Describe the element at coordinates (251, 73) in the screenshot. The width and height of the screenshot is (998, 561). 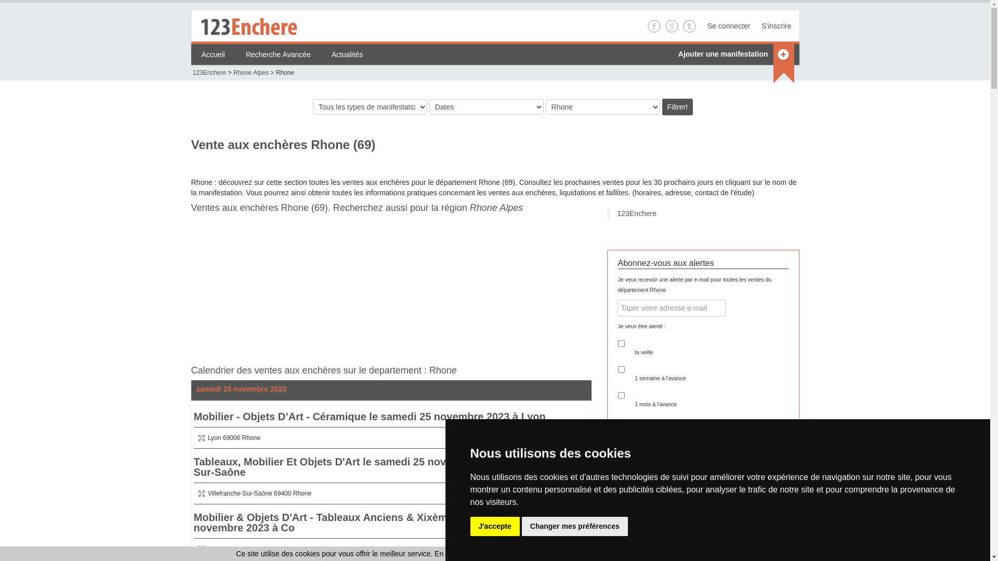
I see `Rhone Alpes` at that location.